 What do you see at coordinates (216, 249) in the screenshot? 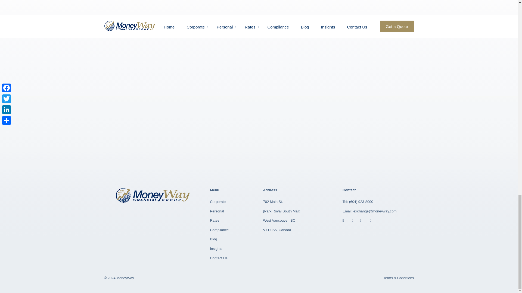
I see `Insights` at bounding box center [216, 249].